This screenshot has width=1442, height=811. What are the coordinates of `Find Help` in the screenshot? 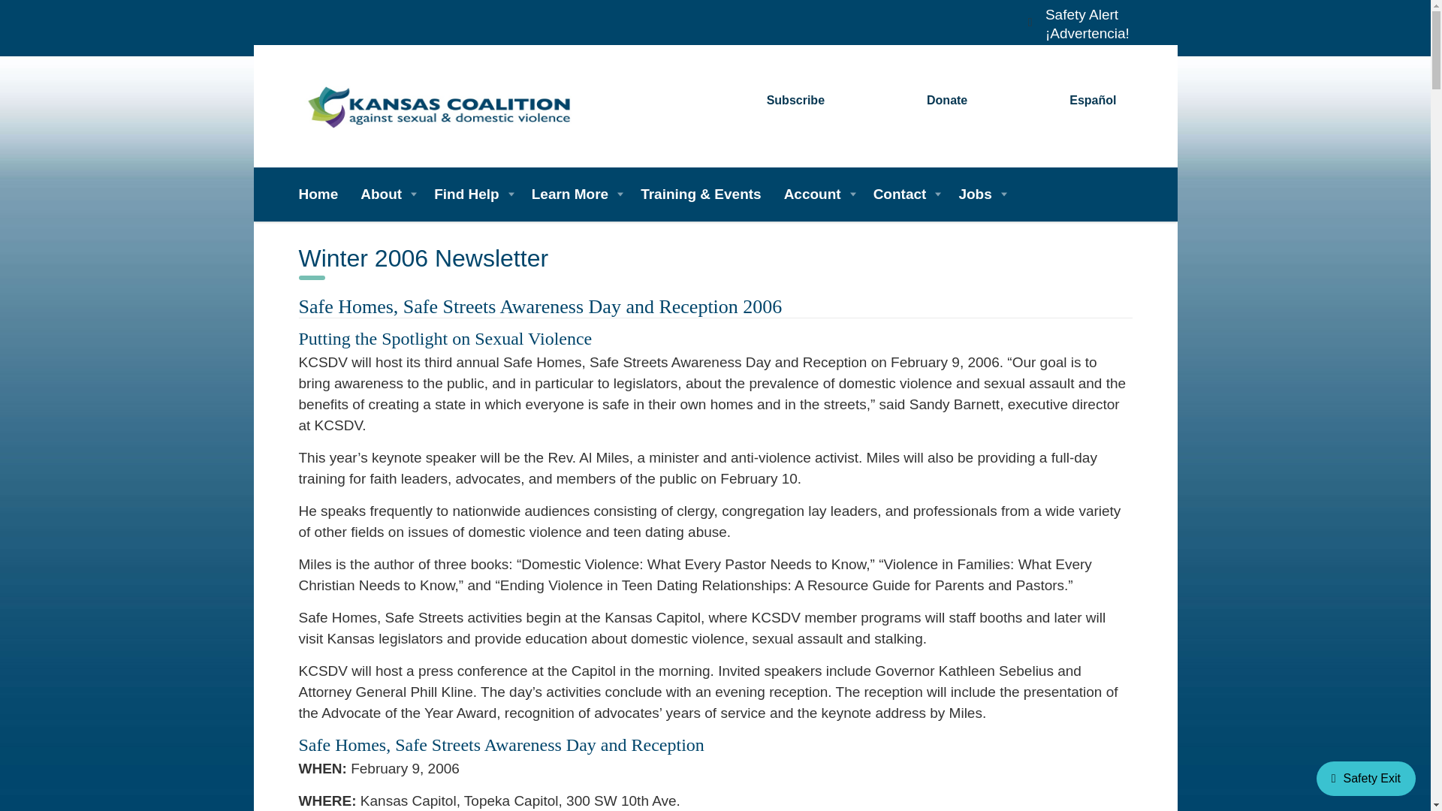 It's located at (472, 194).